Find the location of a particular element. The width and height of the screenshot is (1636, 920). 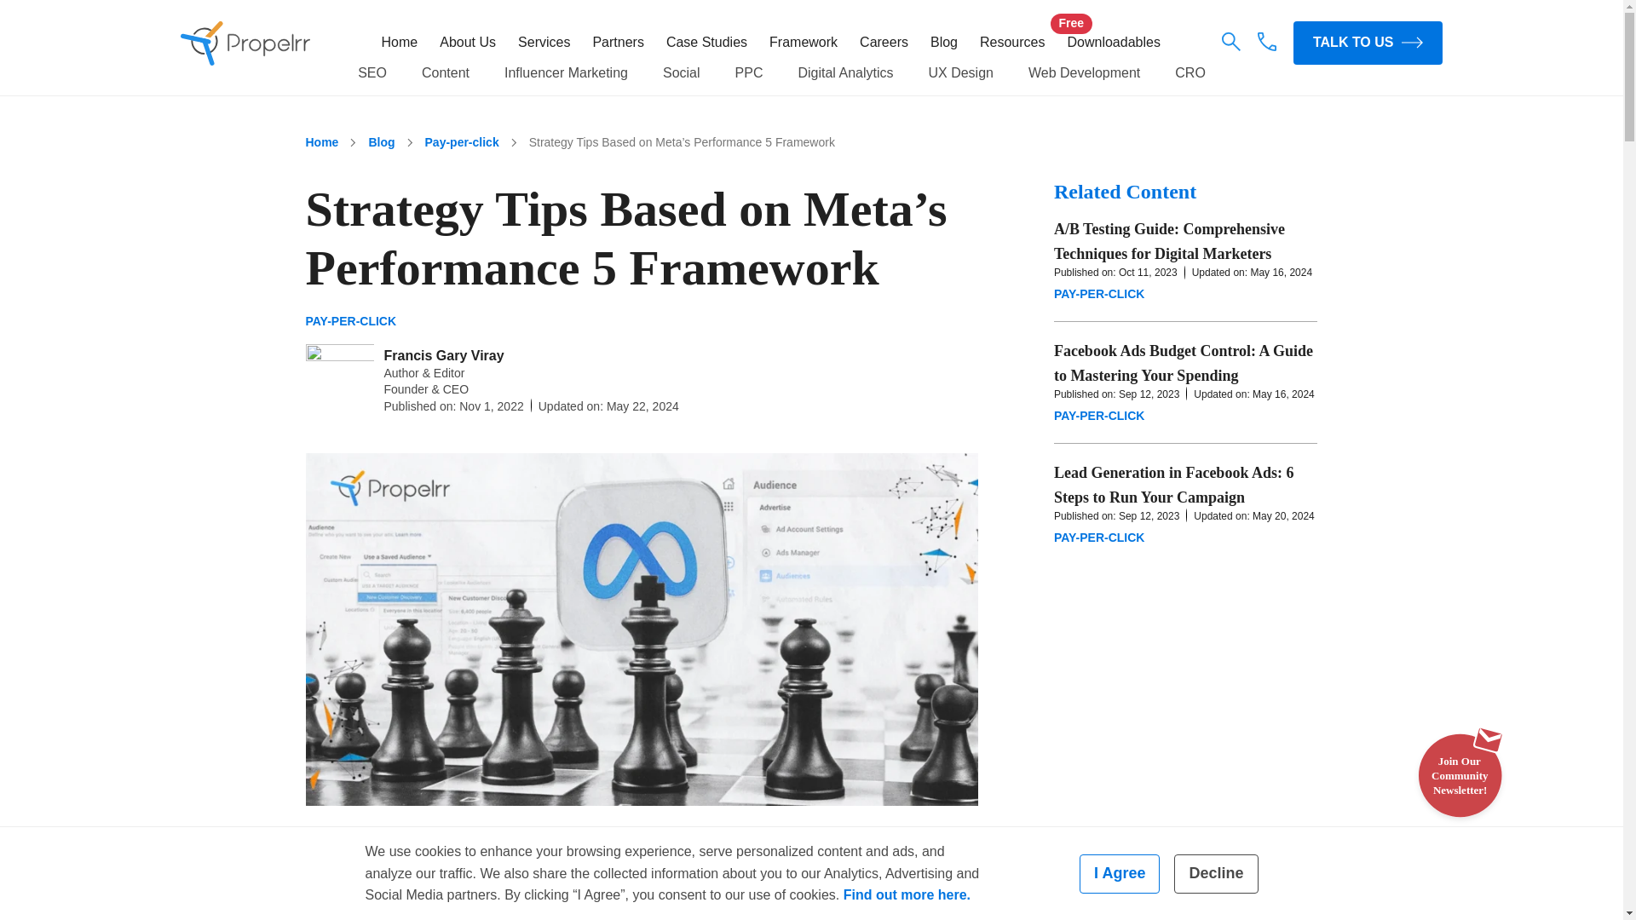

TALK TO US is located at coordinates (1368, 43).